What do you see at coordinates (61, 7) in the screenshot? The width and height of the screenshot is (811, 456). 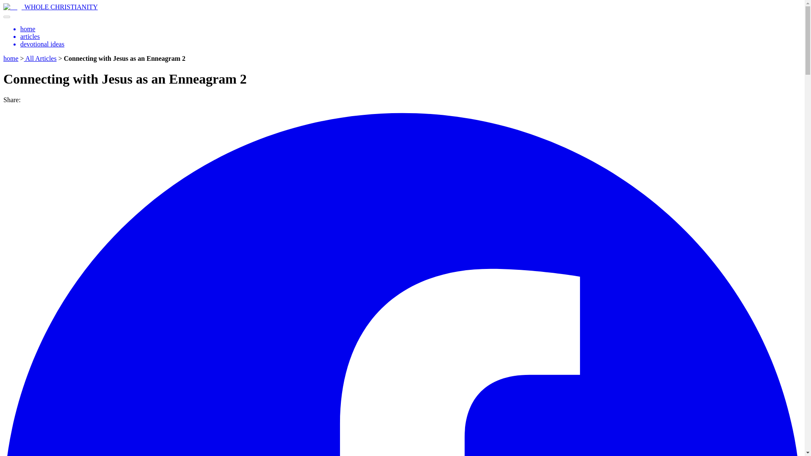 I see `WHOLE CHRISTIANITY` at bounding box center [61, 7].